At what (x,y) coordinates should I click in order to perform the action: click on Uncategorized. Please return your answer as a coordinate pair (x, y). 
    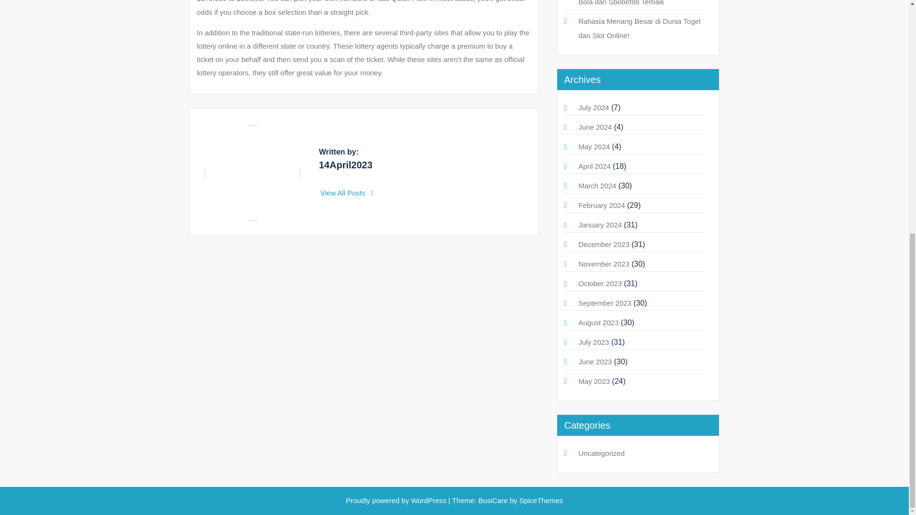
    Looking at the image, I should click on (601, 453).